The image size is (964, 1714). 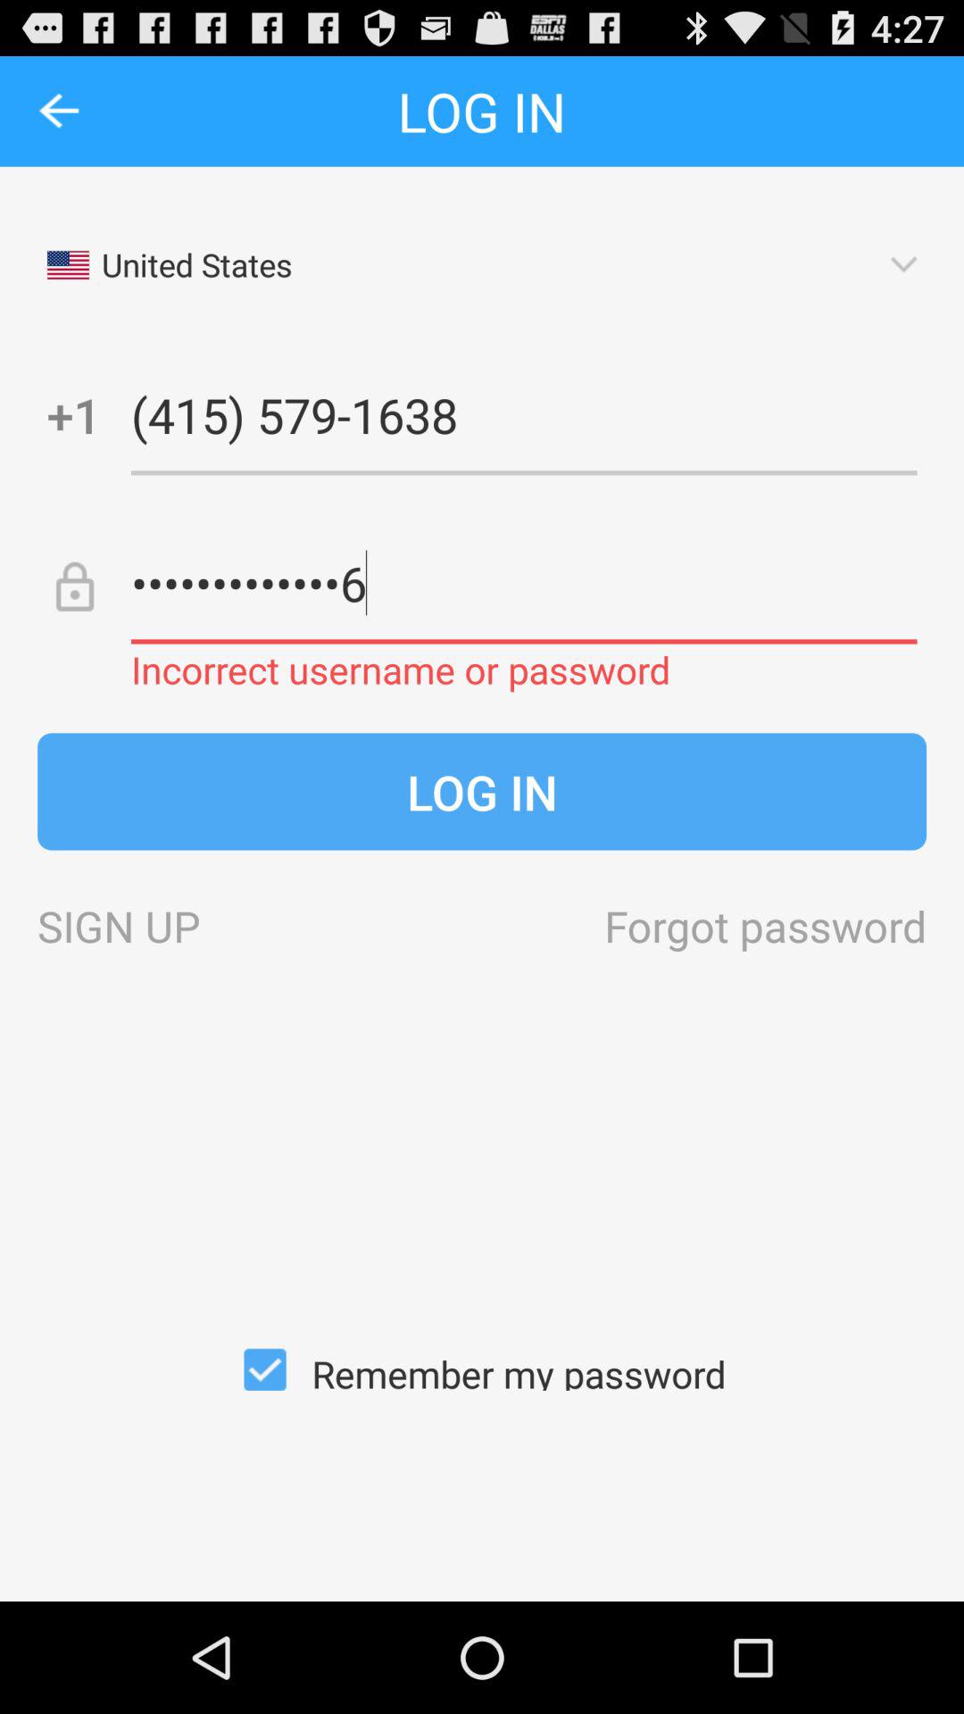 I want to click on click on the first drop down of the page, so click(x=482, y=265).